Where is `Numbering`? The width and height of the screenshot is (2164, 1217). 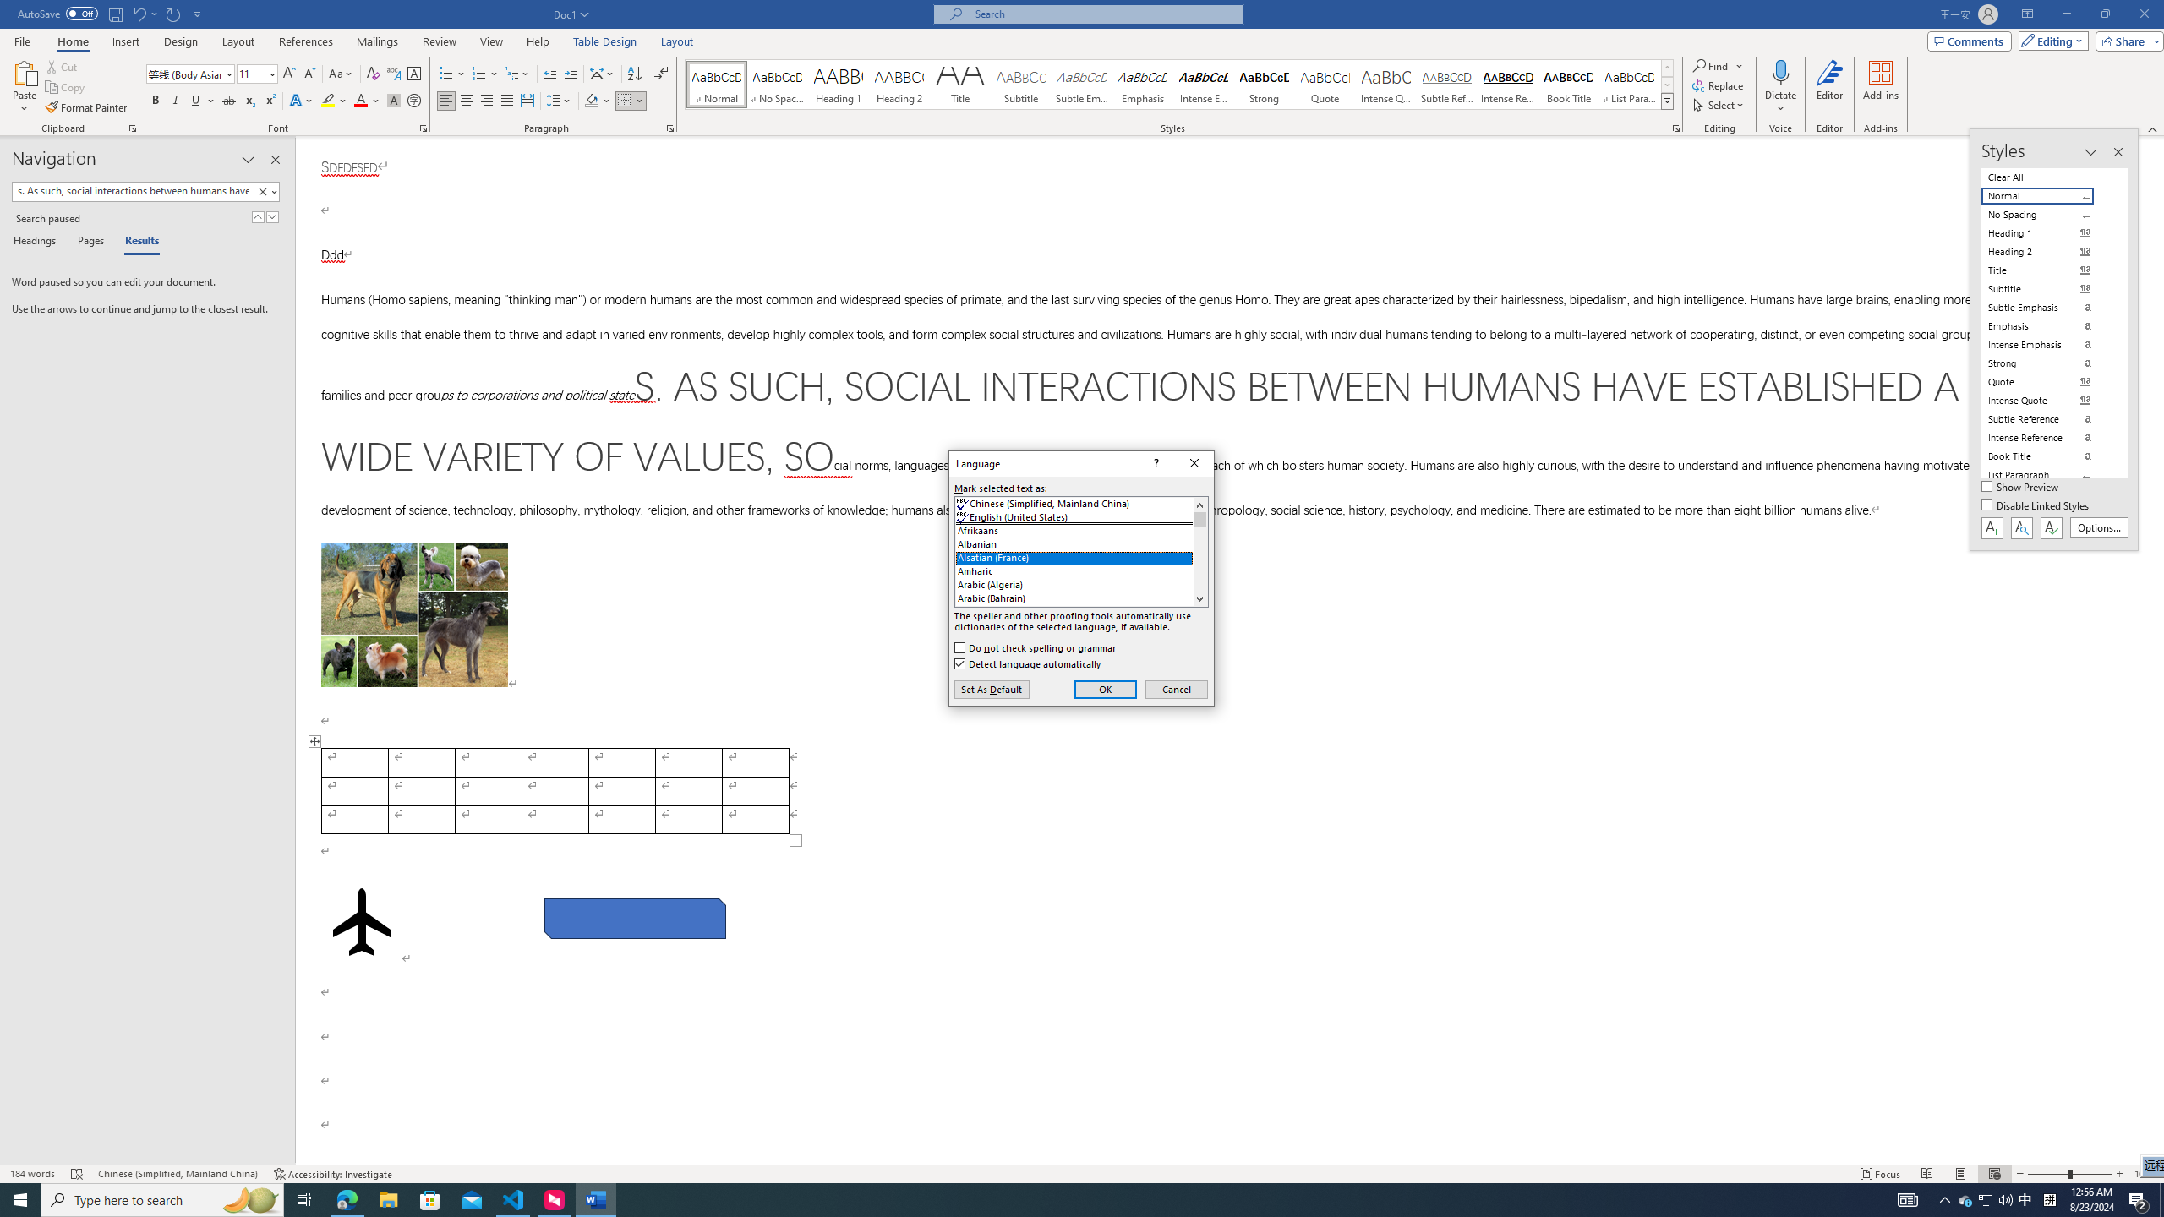
Numbering is located at coordinates (478, 74).